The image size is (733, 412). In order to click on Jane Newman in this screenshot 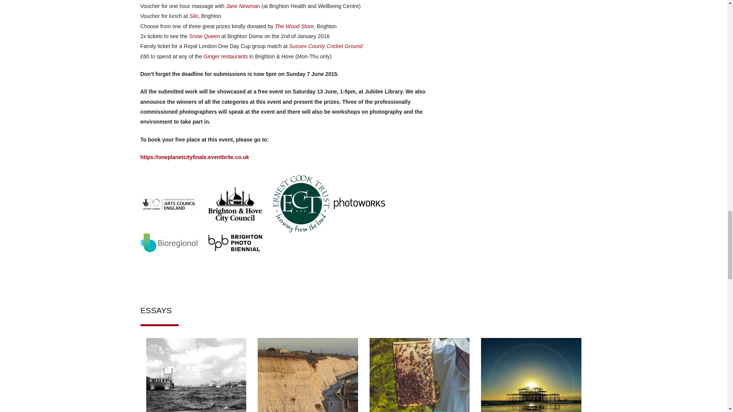, I will do `click(243, 6)`.